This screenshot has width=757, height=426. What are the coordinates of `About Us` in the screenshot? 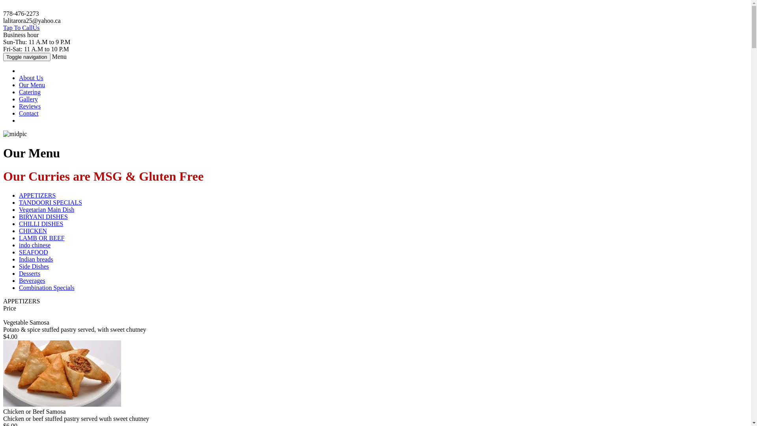 It's located at (31, 78).